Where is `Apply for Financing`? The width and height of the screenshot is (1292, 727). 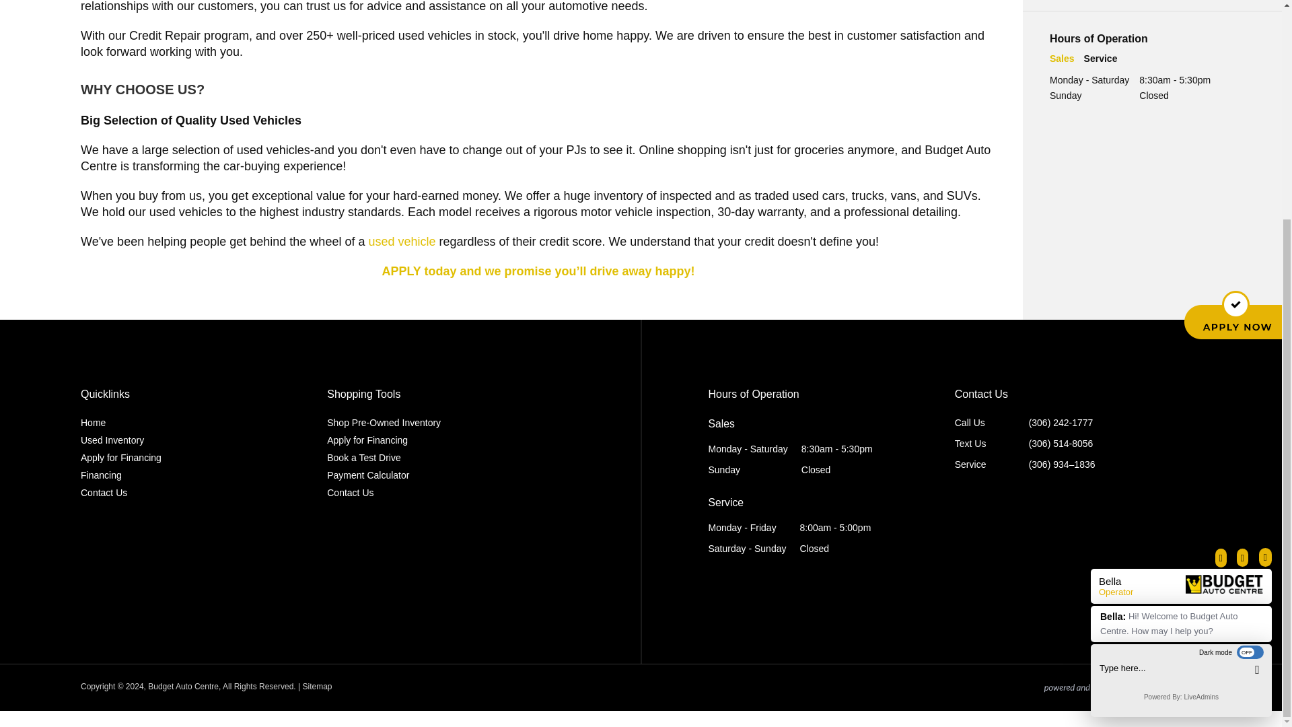
Apply for Financing is located at coordinates (450, 440).